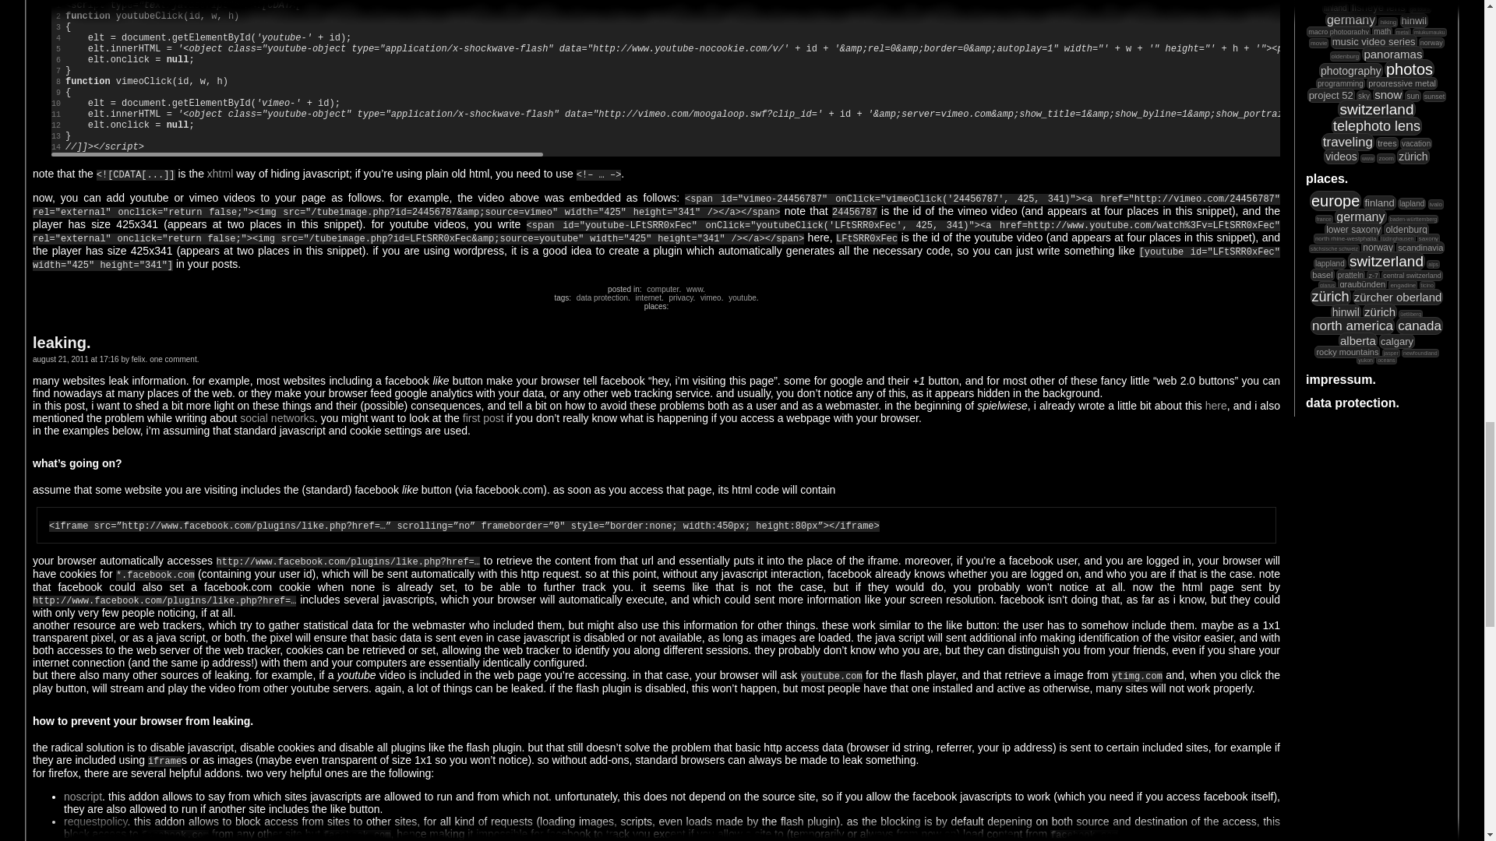  What do you see at coordinates (679, 297) in the screenshot?
I see `privacy` at bounding box center [679, 297].